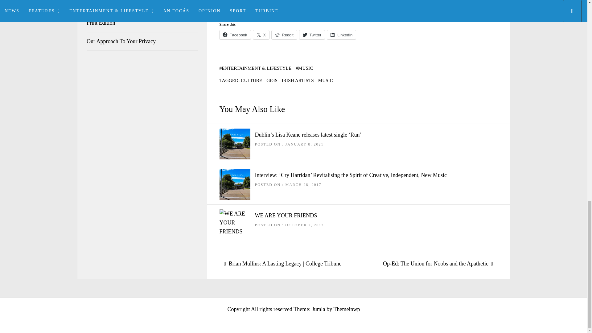 The width and height of the screenshot is (592, 333). What do you see at coordinates (284, 35) in the screenshot?
I see `Click to share on Reddit` at bounding box center [284, 35].